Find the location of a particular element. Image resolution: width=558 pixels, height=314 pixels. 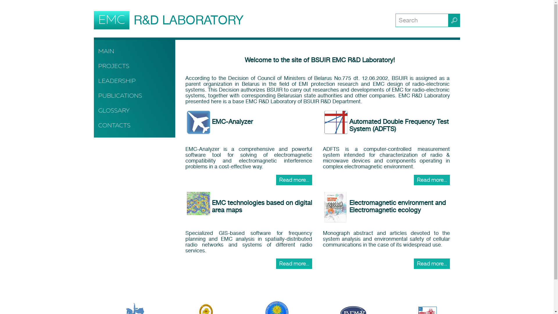

Search is located at coordinates (422, 20).